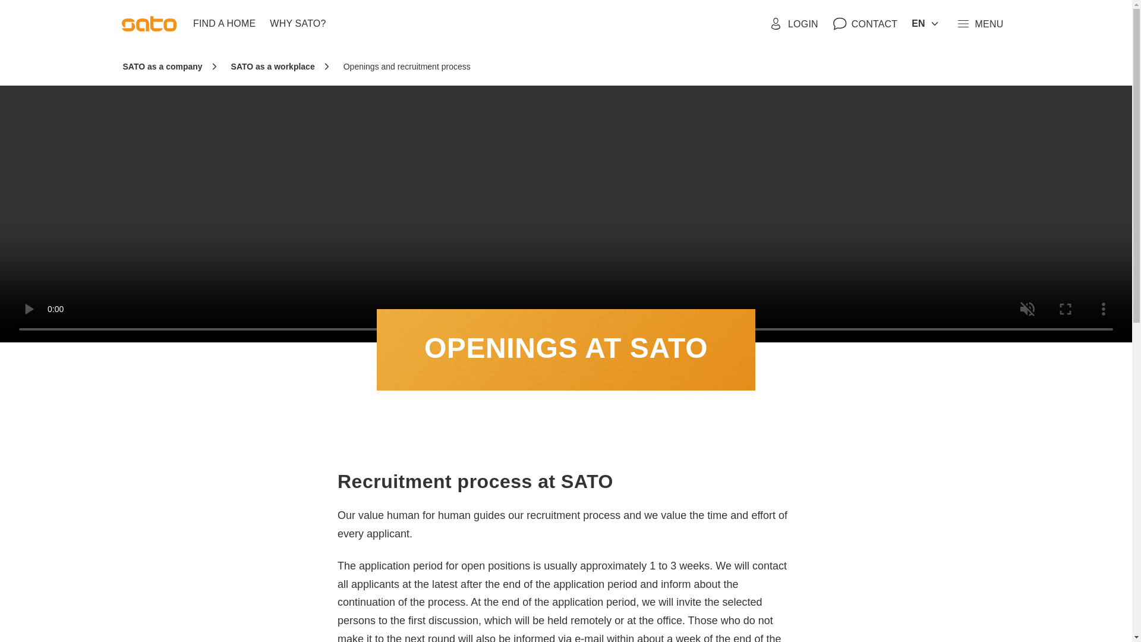  I want to click on CONTACT, so click(865, 24).